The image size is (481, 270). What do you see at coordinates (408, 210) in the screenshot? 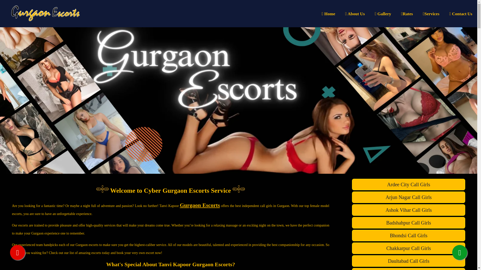
I see `Ashok Vihar Call Girls` at bounding box center [408, 210].